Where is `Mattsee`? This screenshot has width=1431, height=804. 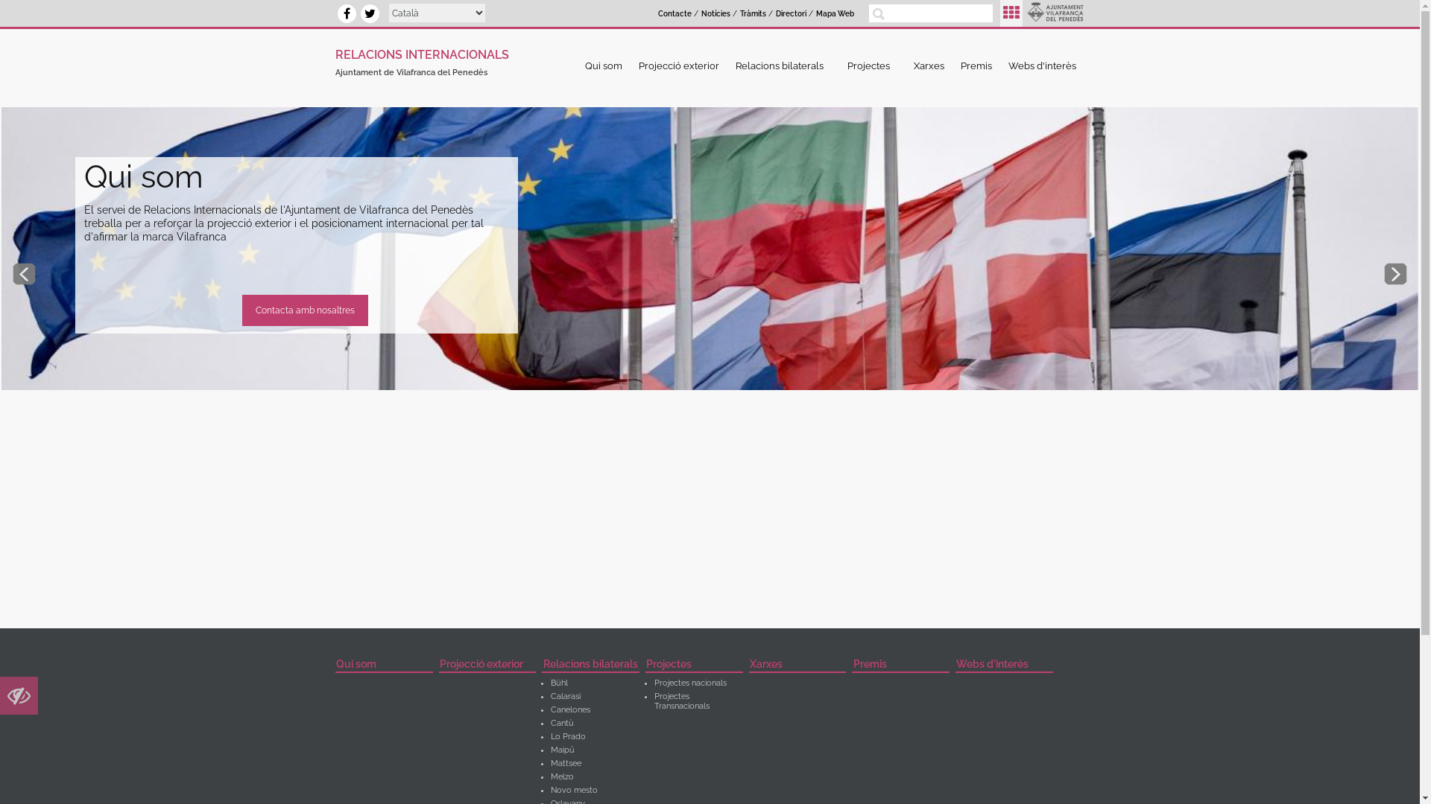
Mattsee is located at coordinates (566, 764).